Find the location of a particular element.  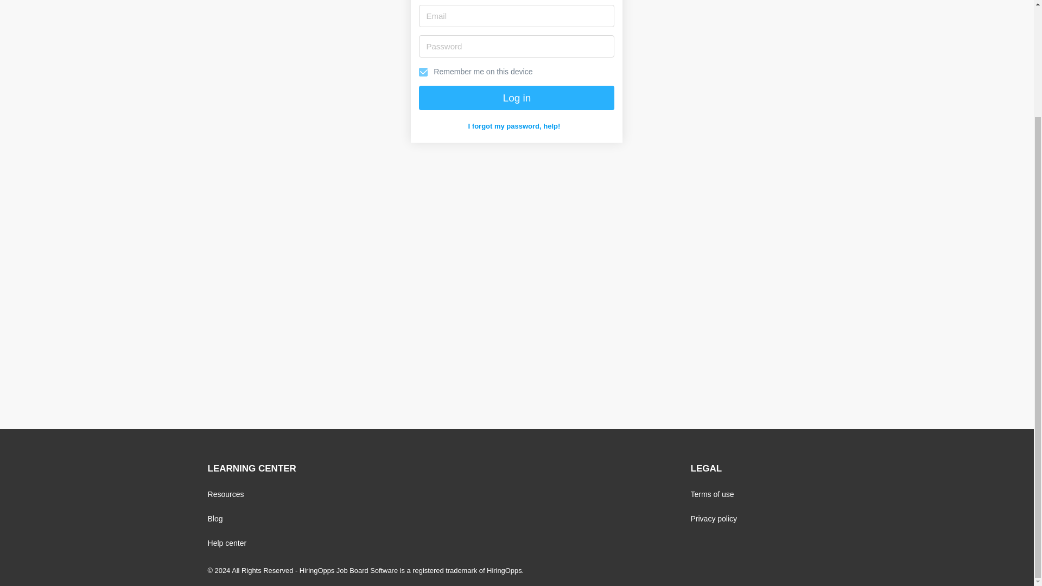

terms of use is located at coordinates (711, 494).